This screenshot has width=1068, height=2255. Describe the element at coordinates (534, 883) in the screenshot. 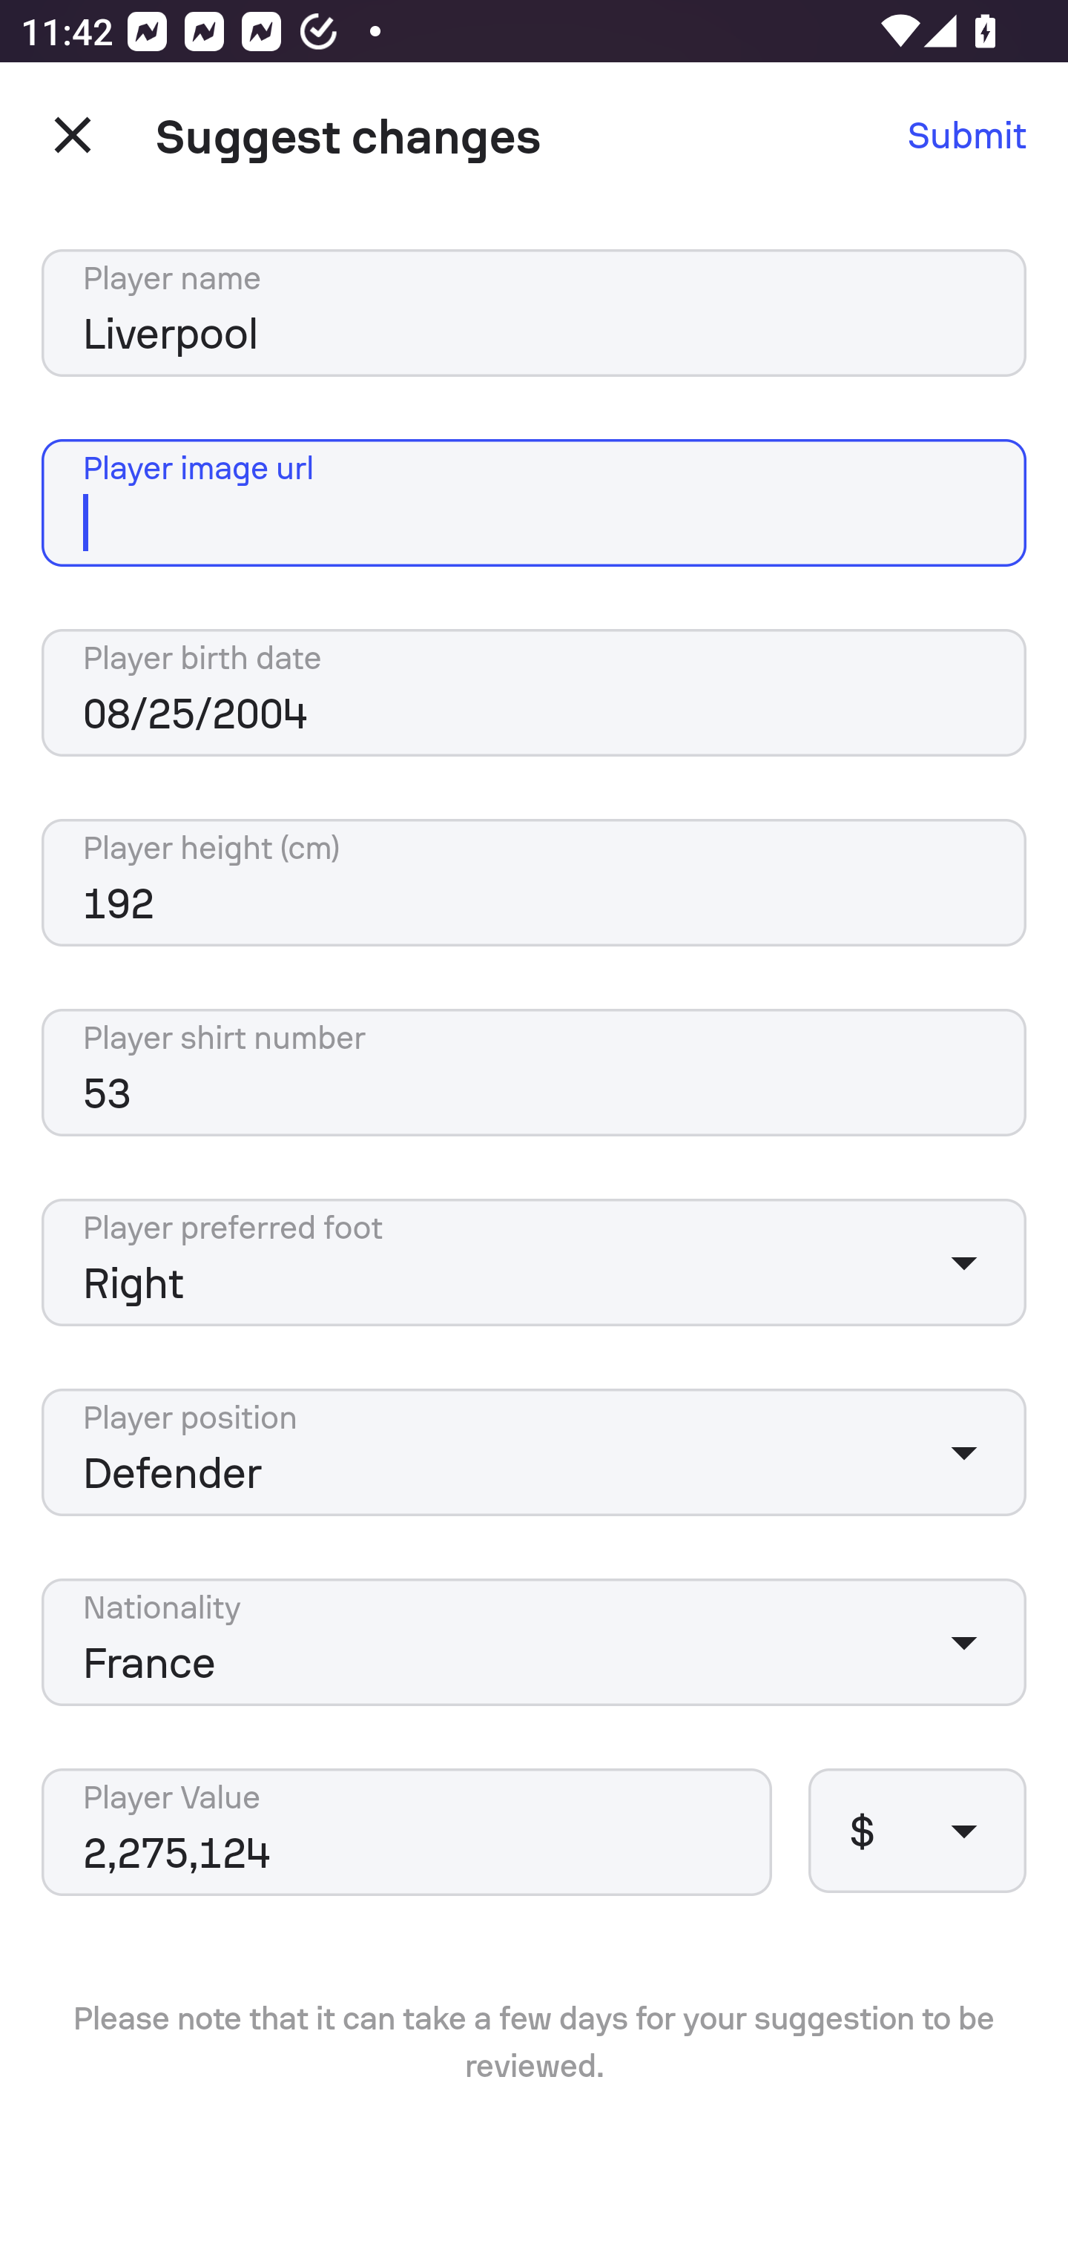

I see `192` at that location.